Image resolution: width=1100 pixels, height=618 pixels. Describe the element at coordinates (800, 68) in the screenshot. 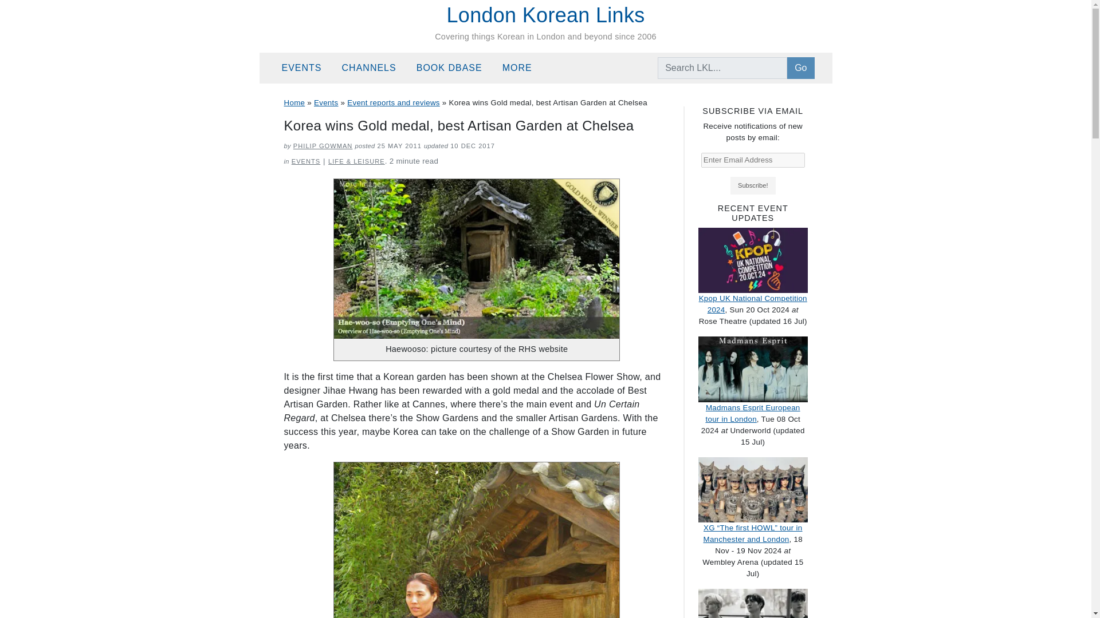

I see `Go` at that location.